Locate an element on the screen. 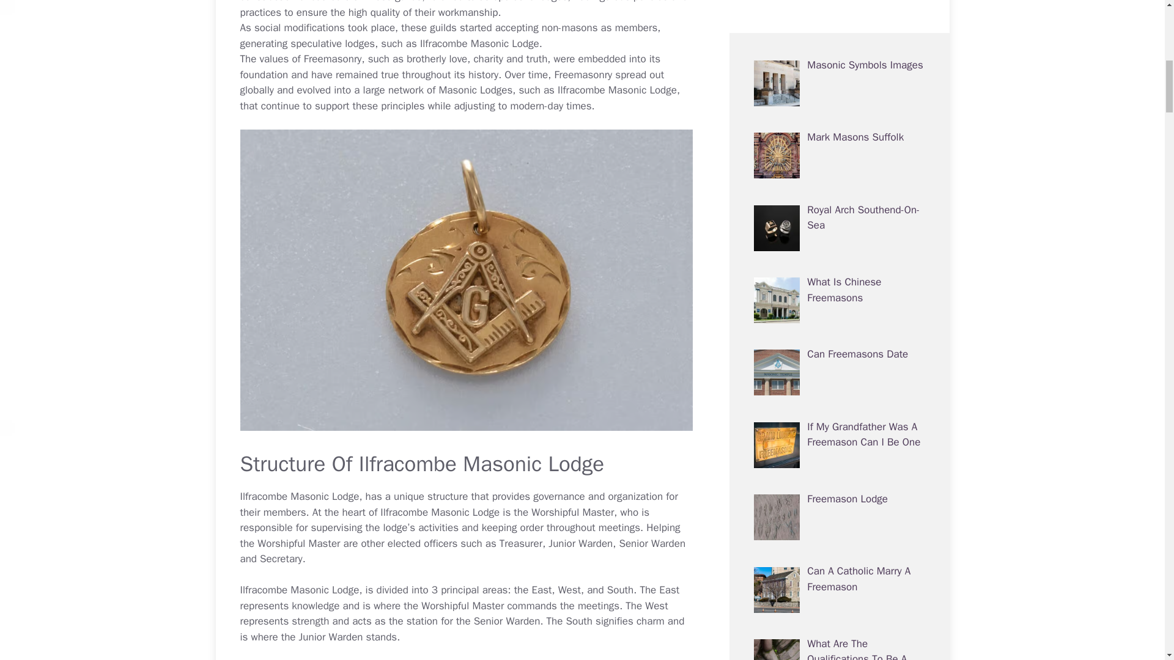  Is An Entered Apprentice Considered A Mason is located at coordinates (863, 629).